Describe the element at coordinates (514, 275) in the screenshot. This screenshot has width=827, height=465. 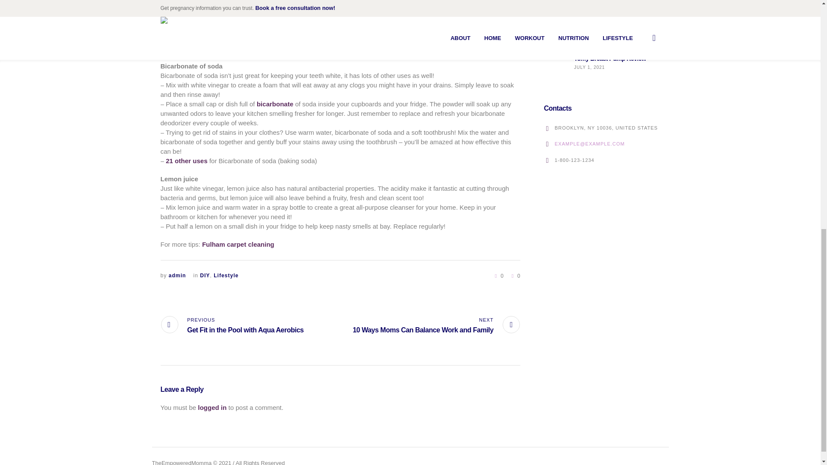
I see `Comment on How to make your own cleaning products!` at that location.